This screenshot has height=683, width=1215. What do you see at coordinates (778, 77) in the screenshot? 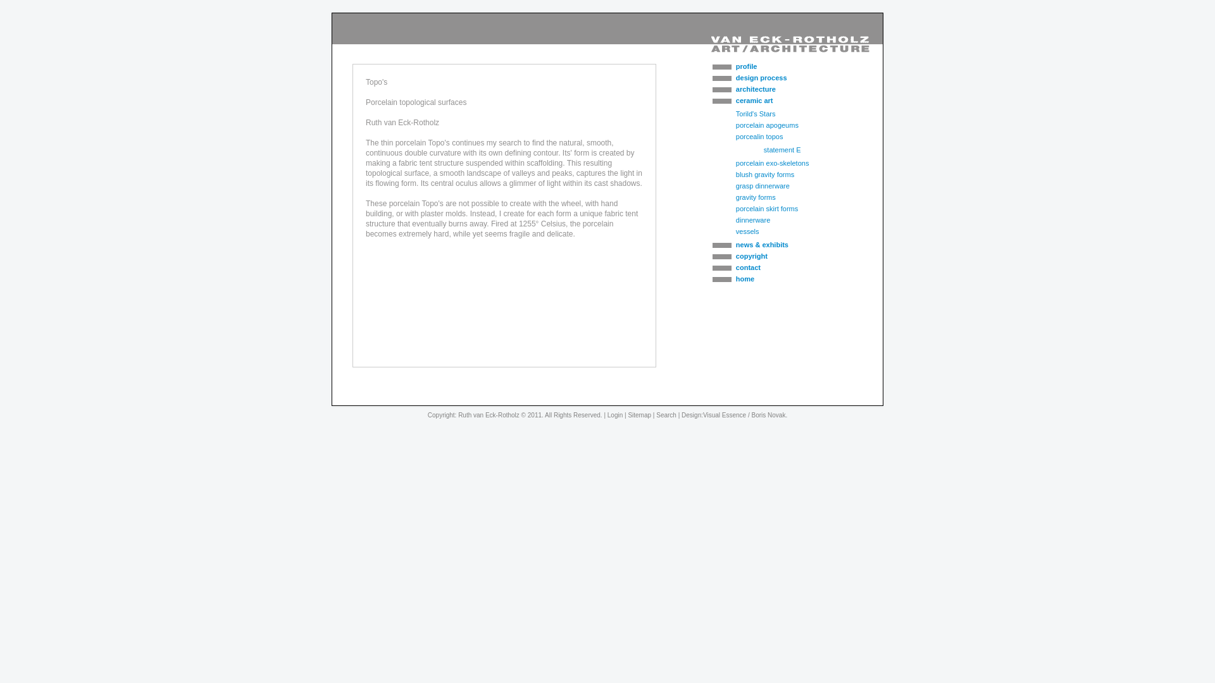
I see `design process` at bounding box center [778, 77].